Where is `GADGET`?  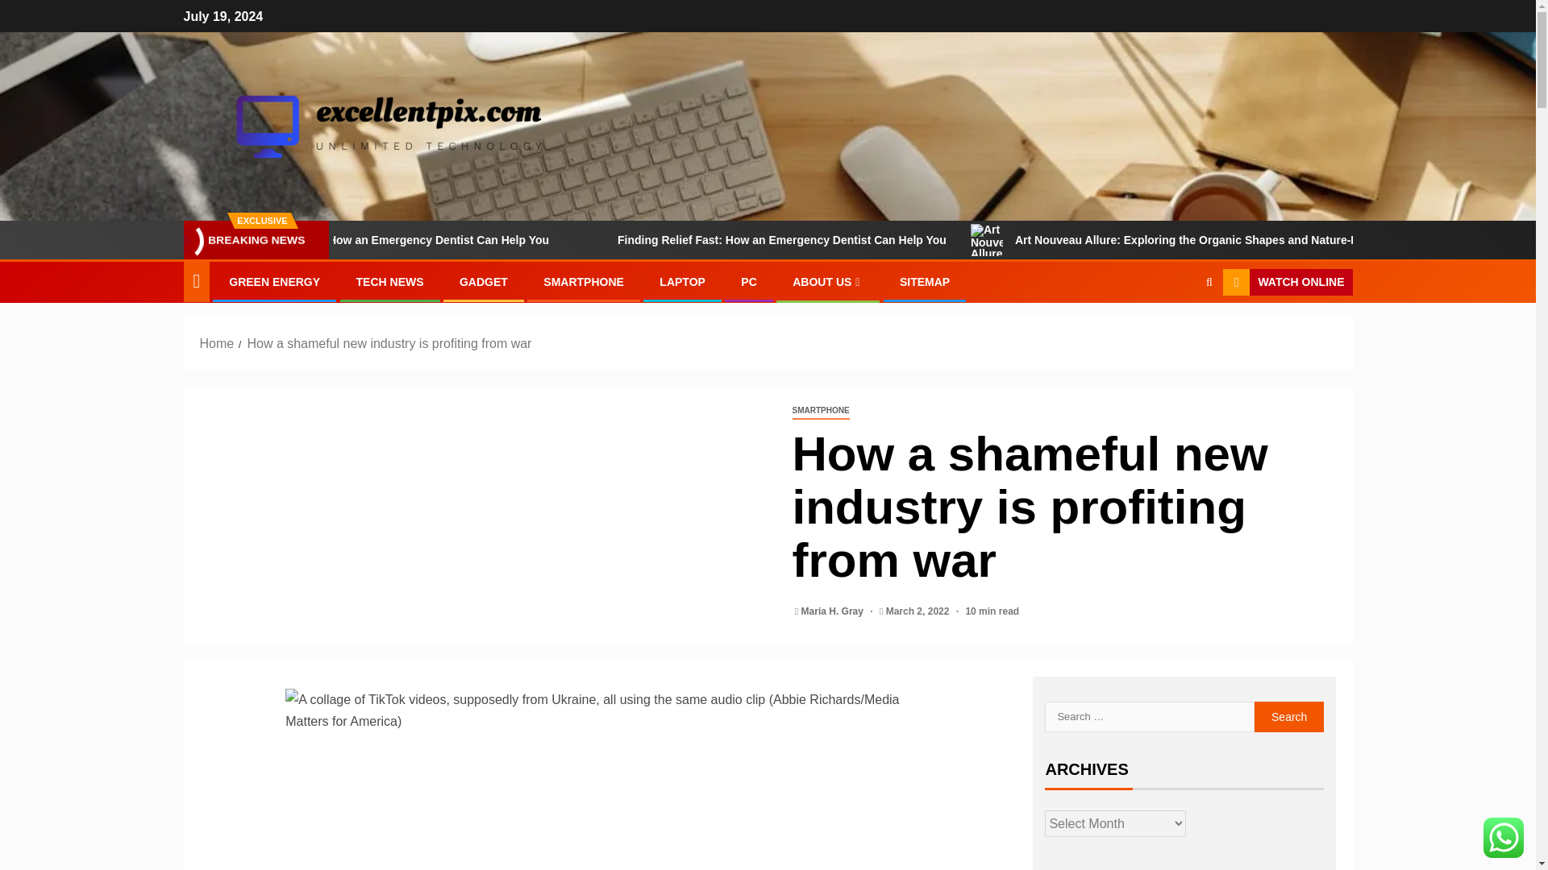 GADGET is located at coordinates (484, 282).